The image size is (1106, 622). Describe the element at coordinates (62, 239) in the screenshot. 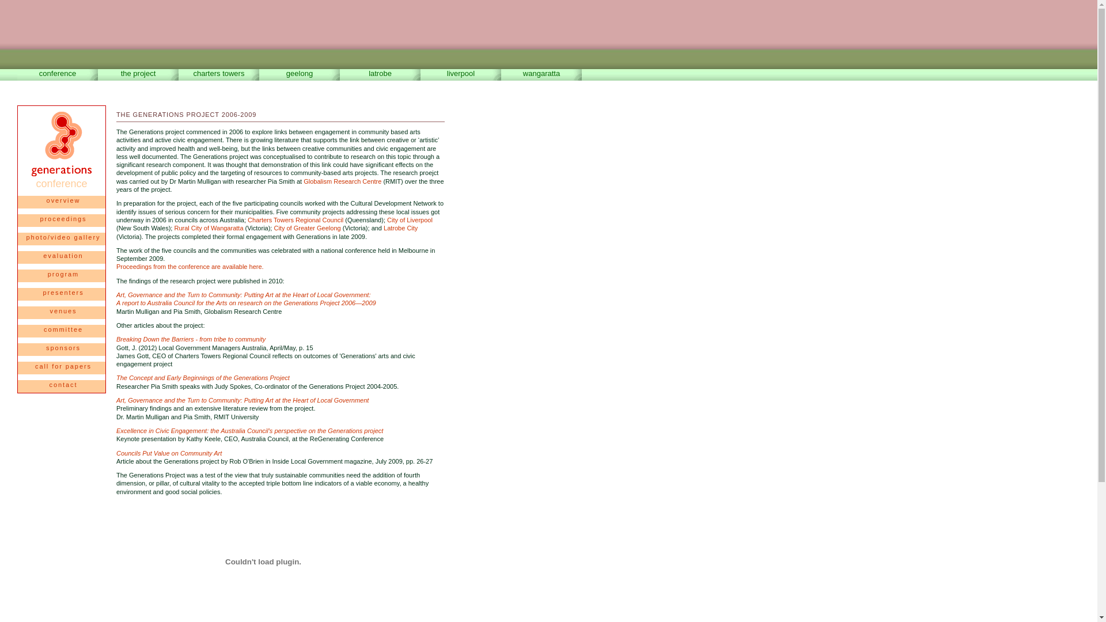

I see `photo/video gallery` at that location.